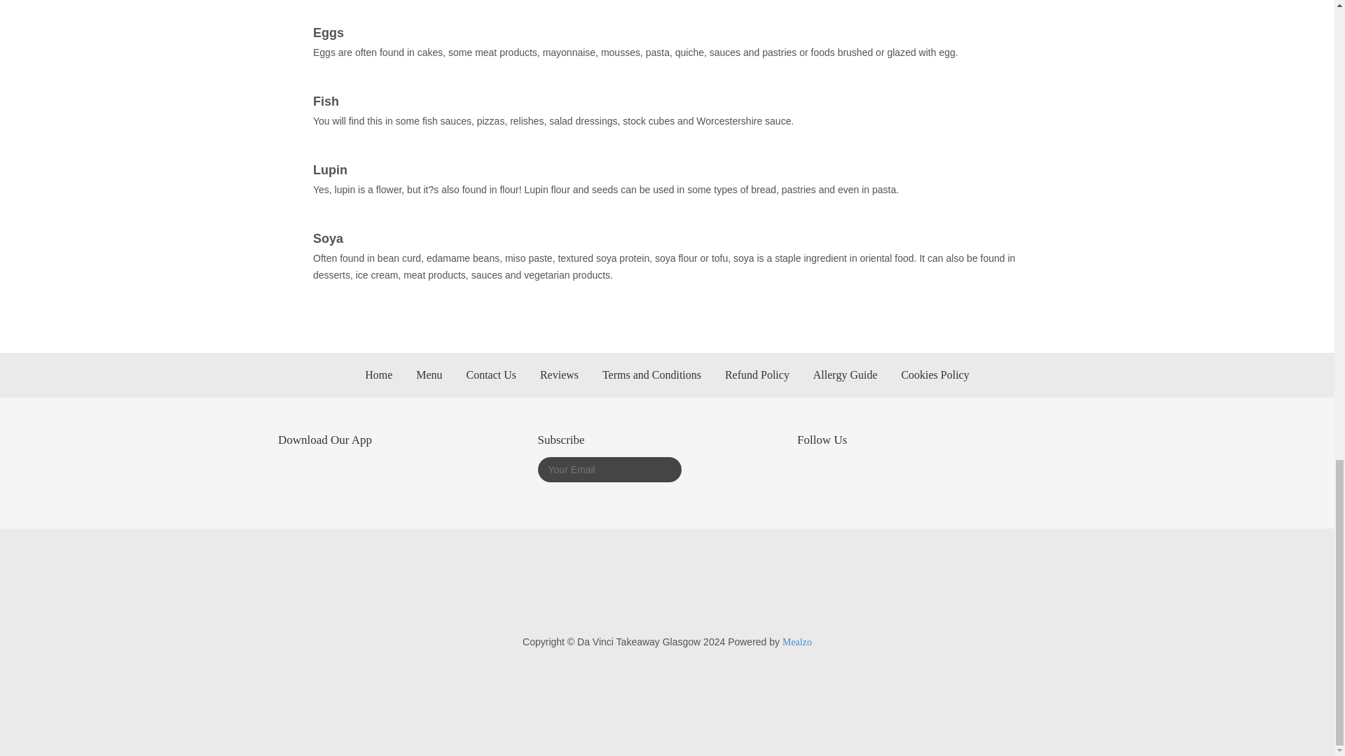  I want to click on Mastercard Securecode, so click(696, 594).